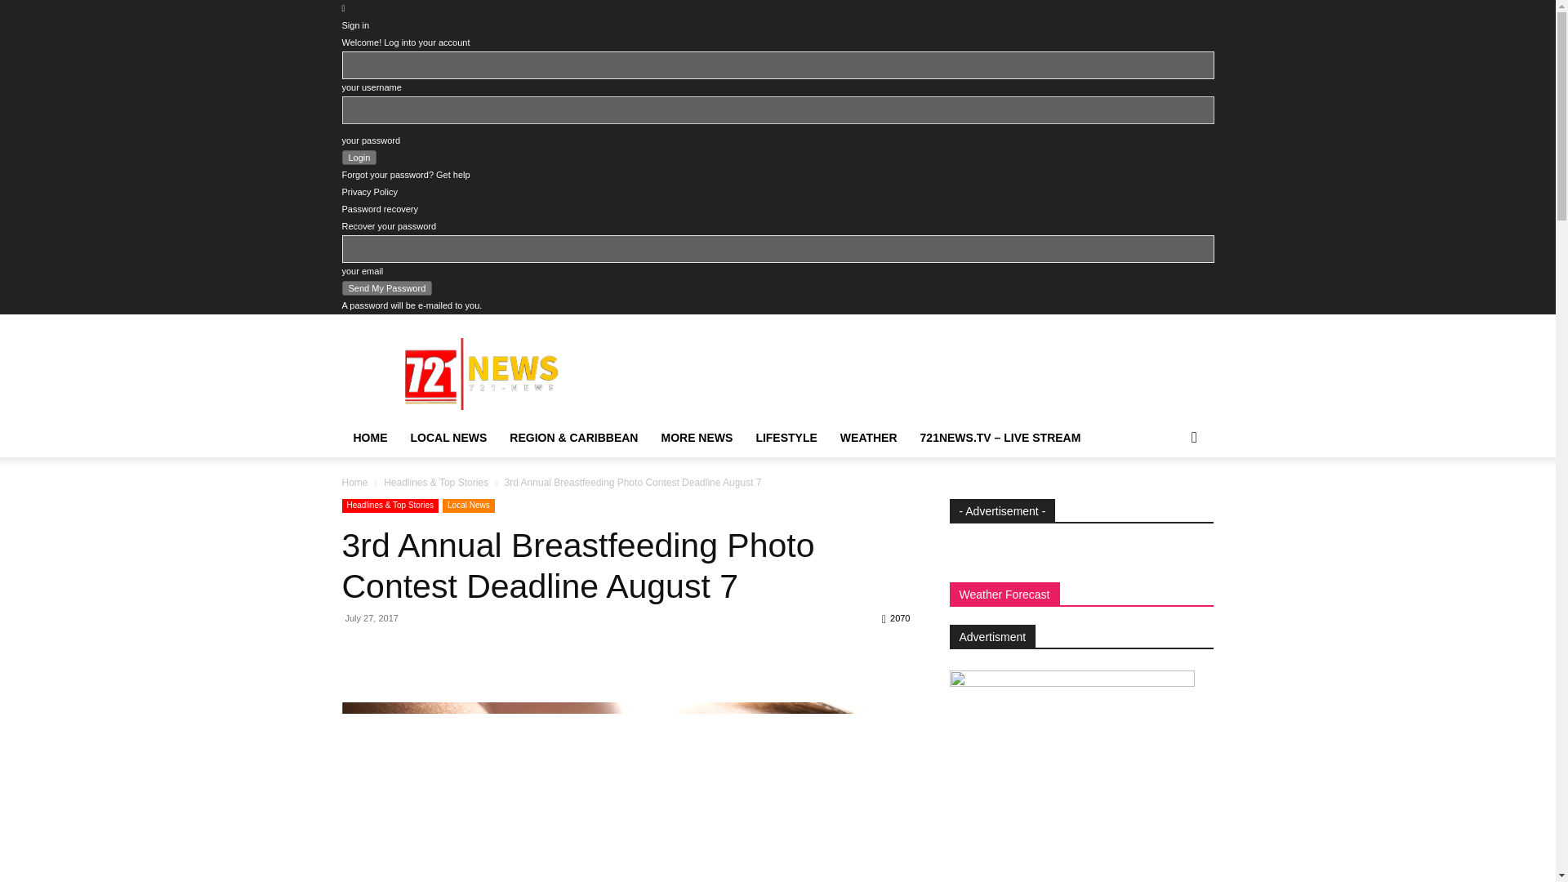 The width and height of the screenshot is (1568, 882). I want to click on Privacy Policy, so click(369, 191).